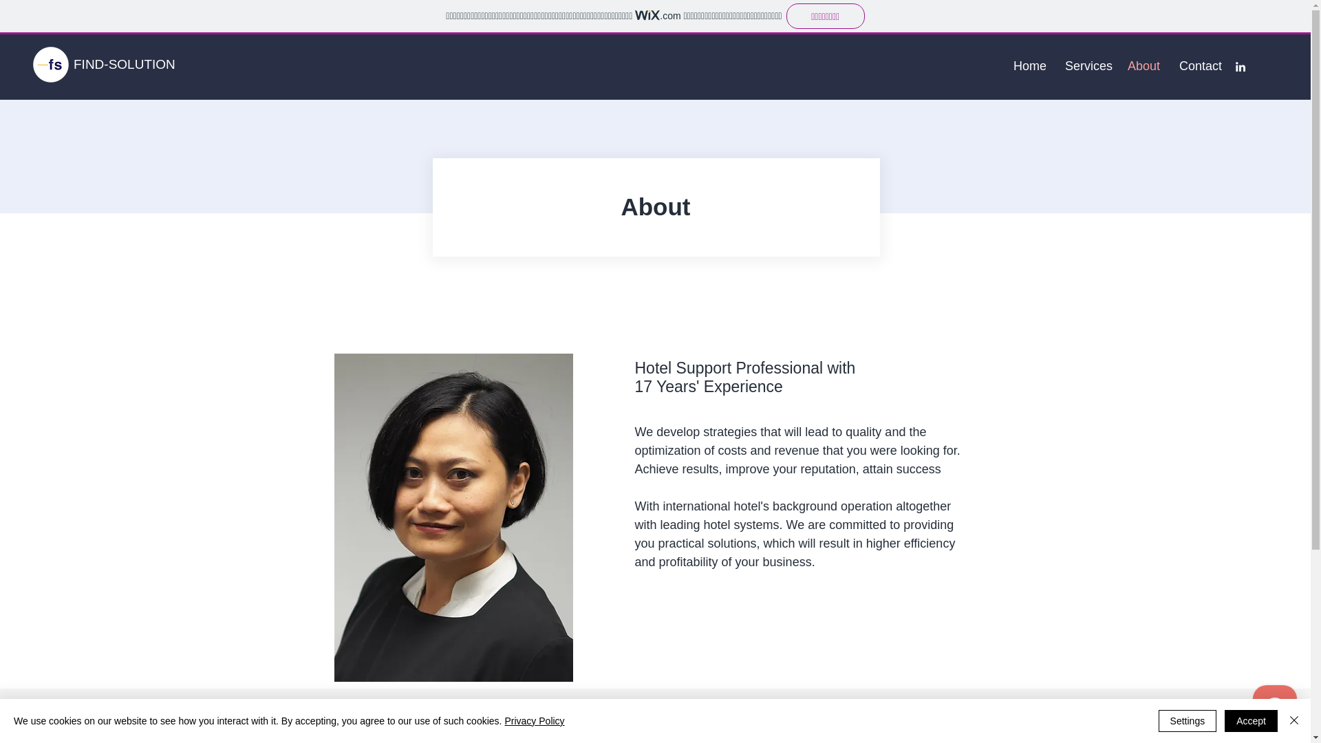  What do you see at coordinates (1251, 721) in the screenshot?
I see `Accept` at bounding box center [1251, 721].